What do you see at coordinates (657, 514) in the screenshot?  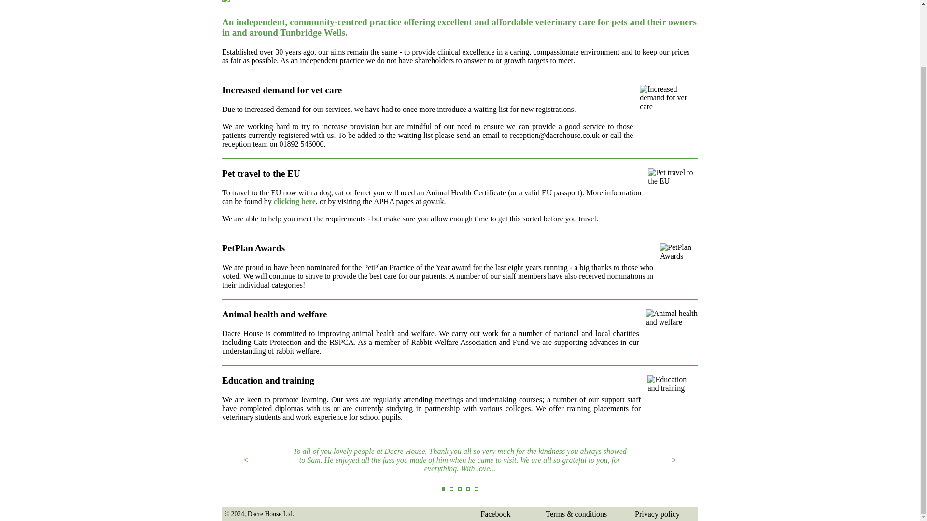 I see `Privacy policy` at bounding box center [657, 514].